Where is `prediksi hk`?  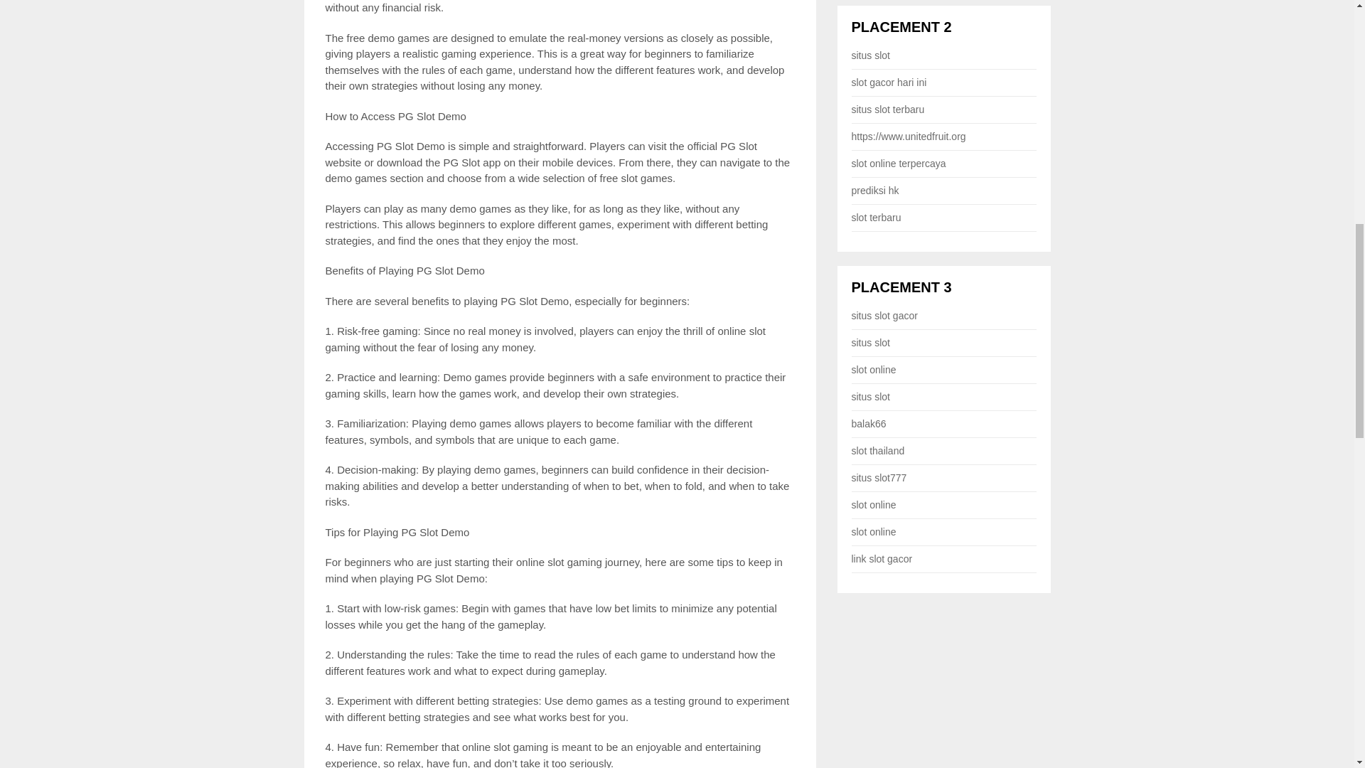 prediksi hk is located at coordinates (876, 191).